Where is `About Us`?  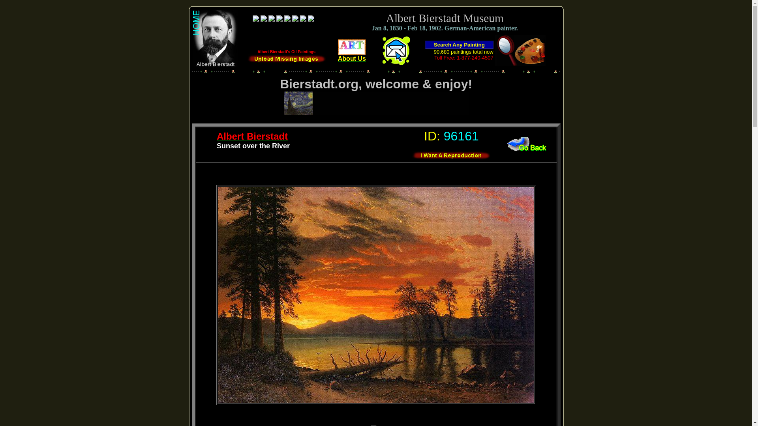 About Us is located at coordinates (352, 56).